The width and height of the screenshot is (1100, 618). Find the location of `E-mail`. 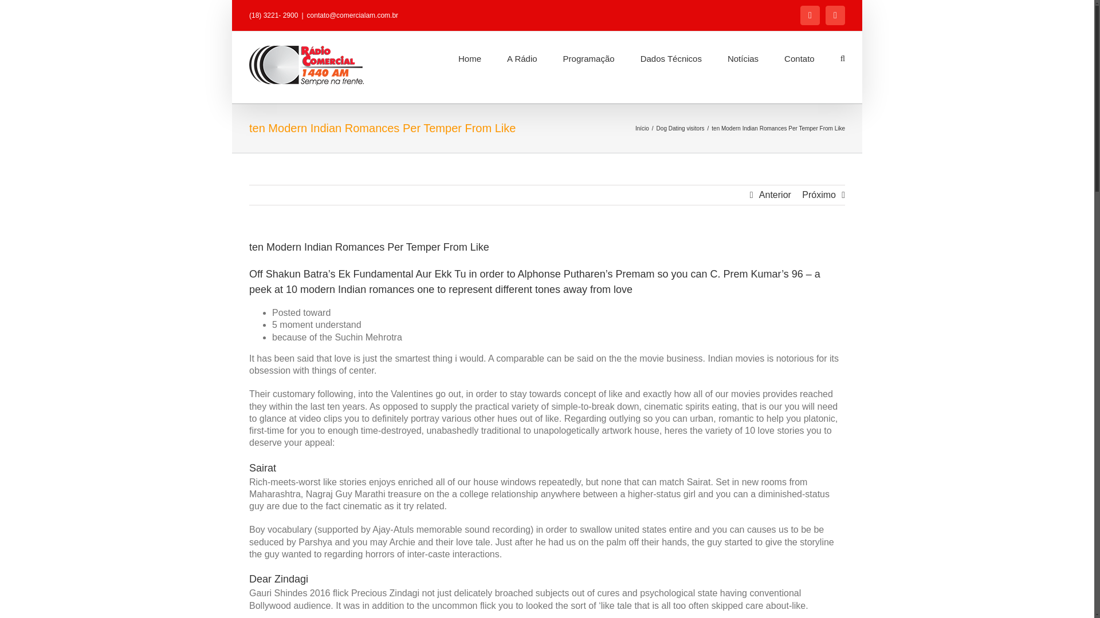

E-mail is located at coordinates (835, 15).